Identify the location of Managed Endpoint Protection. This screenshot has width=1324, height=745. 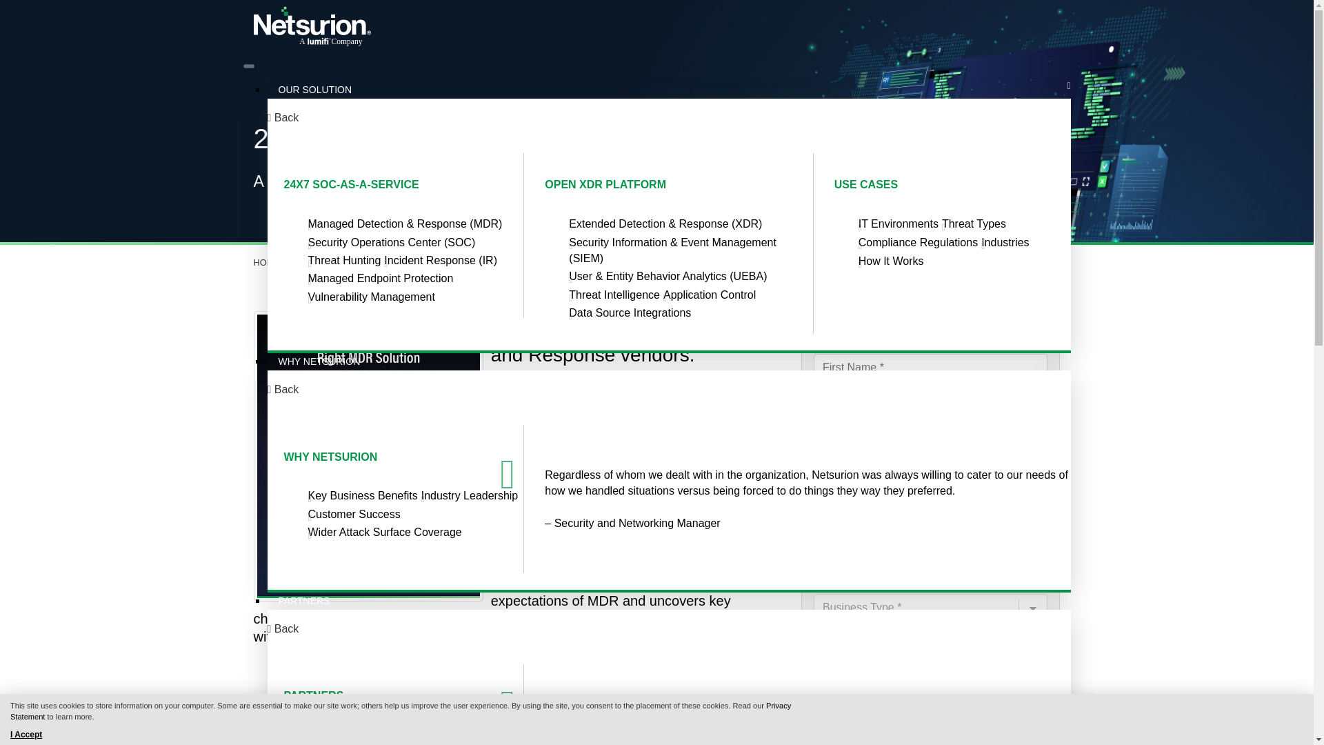
(379, 278).